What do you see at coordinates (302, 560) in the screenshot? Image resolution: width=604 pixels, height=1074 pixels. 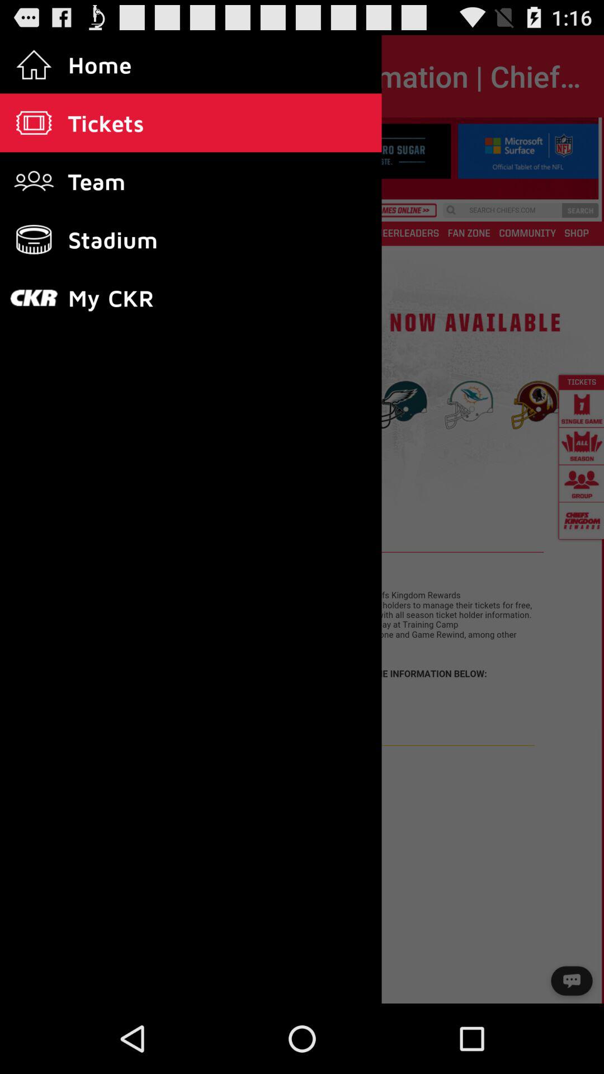 I see `go to menu` at bounding box center [302, 560].